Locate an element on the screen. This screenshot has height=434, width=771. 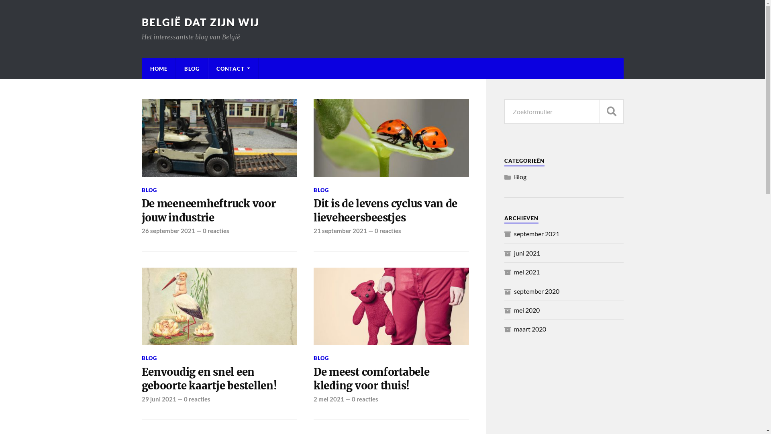
Eenvoudig en snel een geboorte kaartje bestellen! is located at coordinates (219, 379).